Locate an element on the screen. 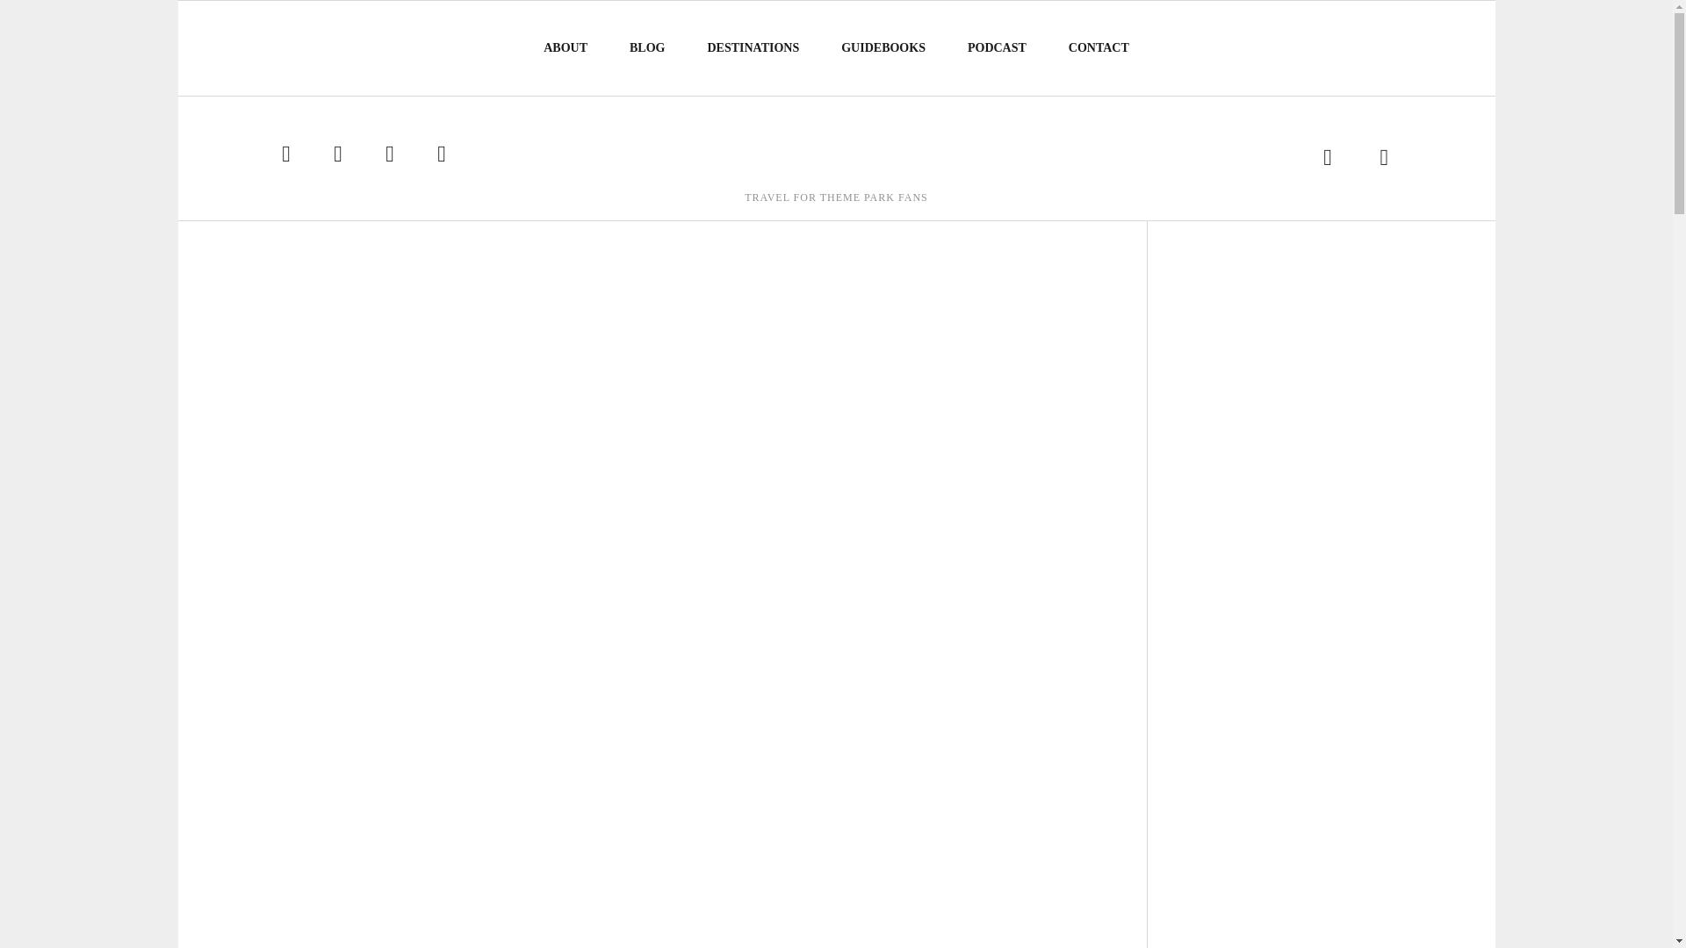 This screenshot has width=1686, height=948. DESTINATIONS is located at coordinates (753, 47).